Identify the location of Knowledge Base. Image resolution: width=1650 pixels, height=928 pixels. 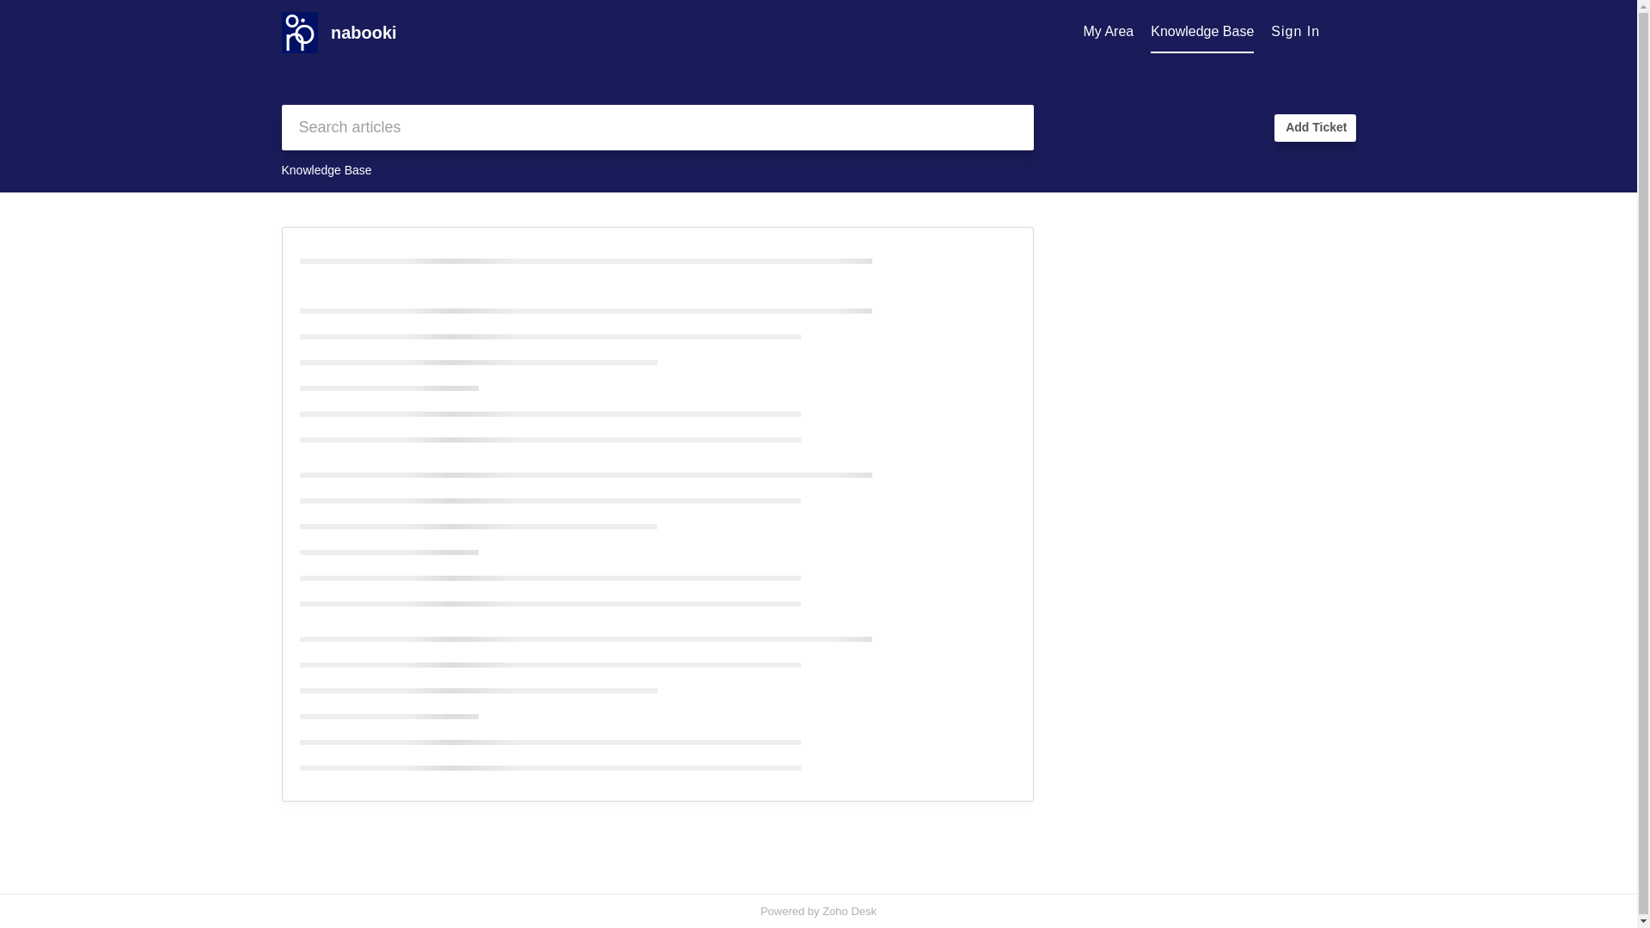
(327, 170).